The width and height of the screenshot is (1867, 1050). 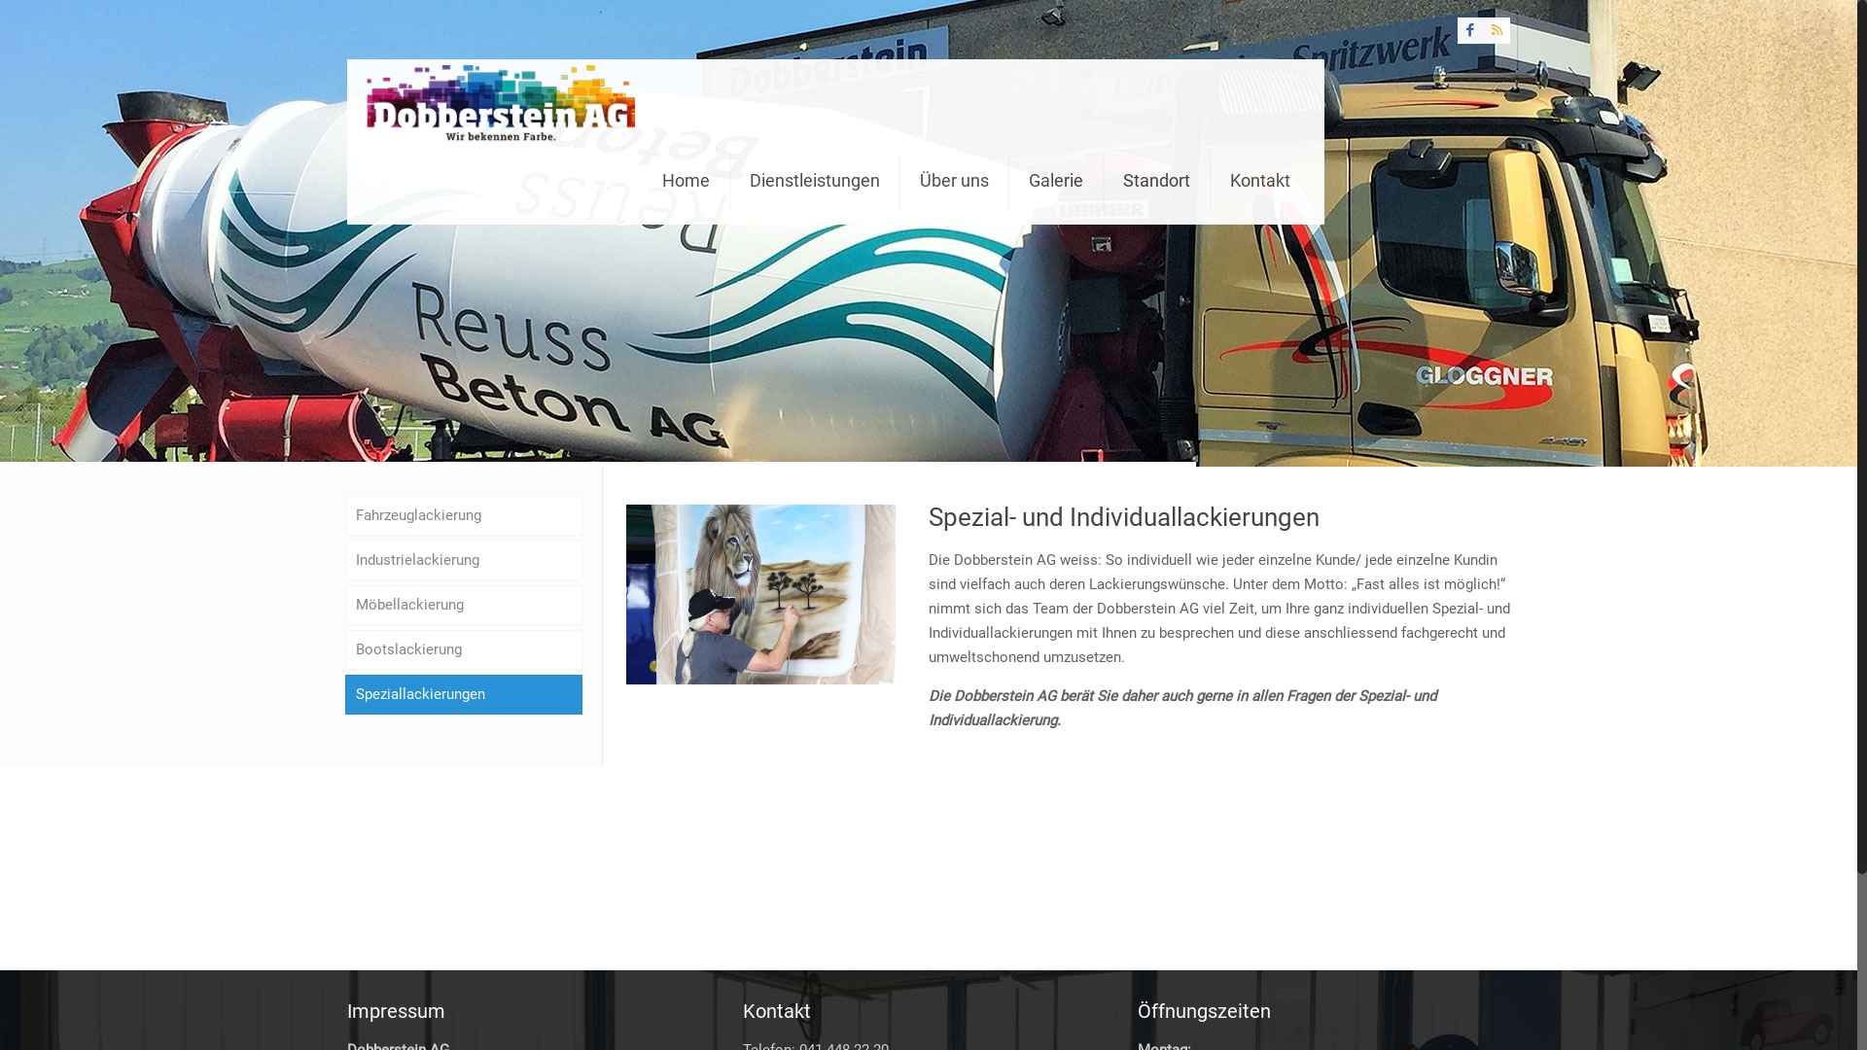 I want to click on Galerie, so click(x=1056, y=181).